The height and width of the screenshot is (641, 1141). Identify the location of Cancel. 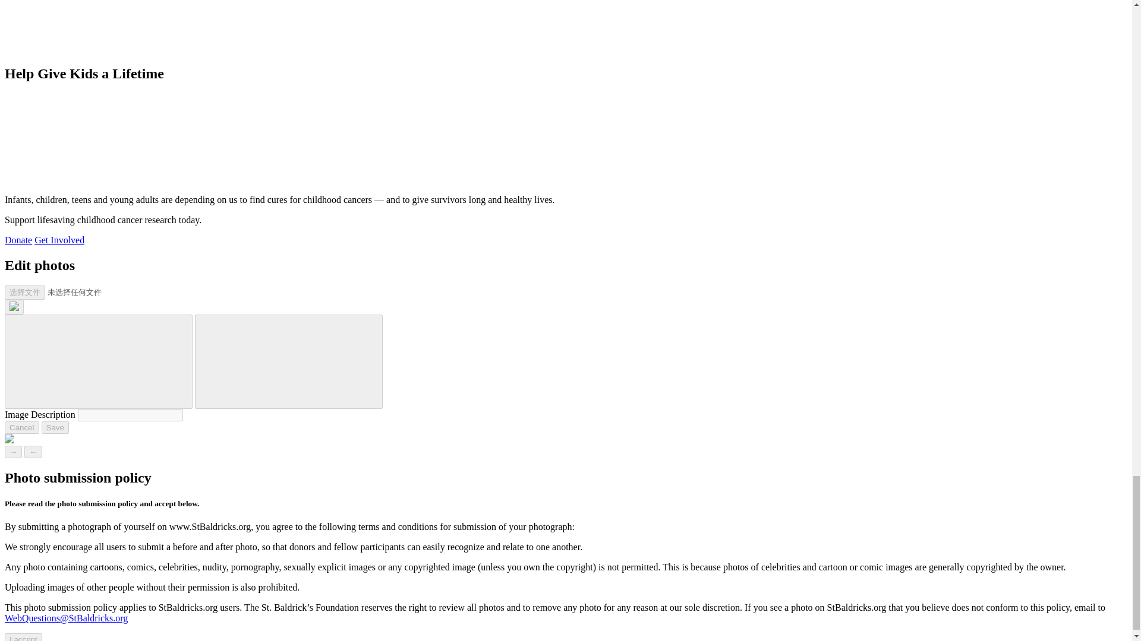
(21, 427).